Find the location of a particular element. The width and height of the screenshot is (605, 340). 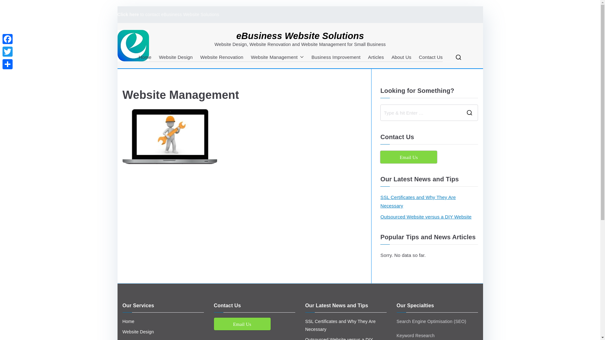

Email Us is located at coordinates (242, 324).